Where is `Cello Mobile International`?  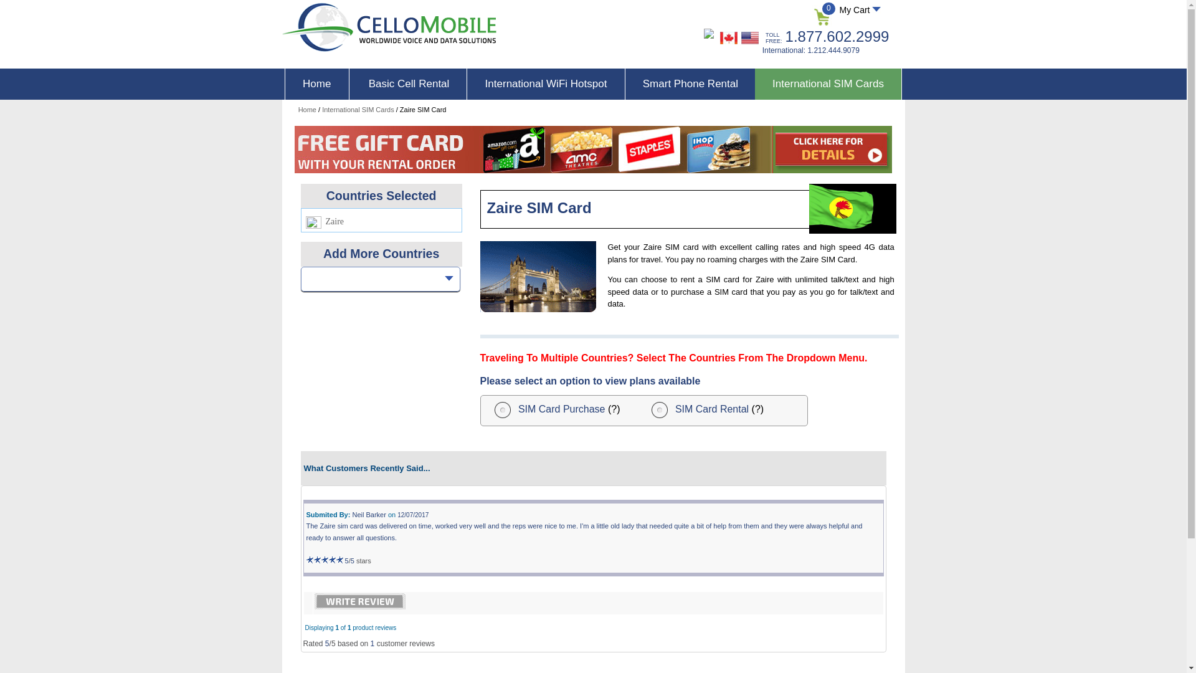 Cello Mobile International is located at coordinates (750, 37).